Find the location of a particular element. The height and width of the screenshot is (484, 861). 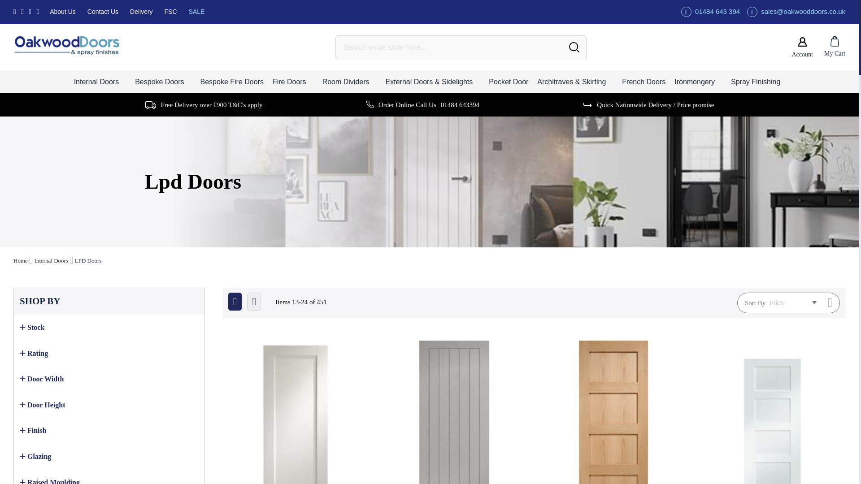

Oakwood Doors and Spray Finishes is located at coordinates (67, 45).